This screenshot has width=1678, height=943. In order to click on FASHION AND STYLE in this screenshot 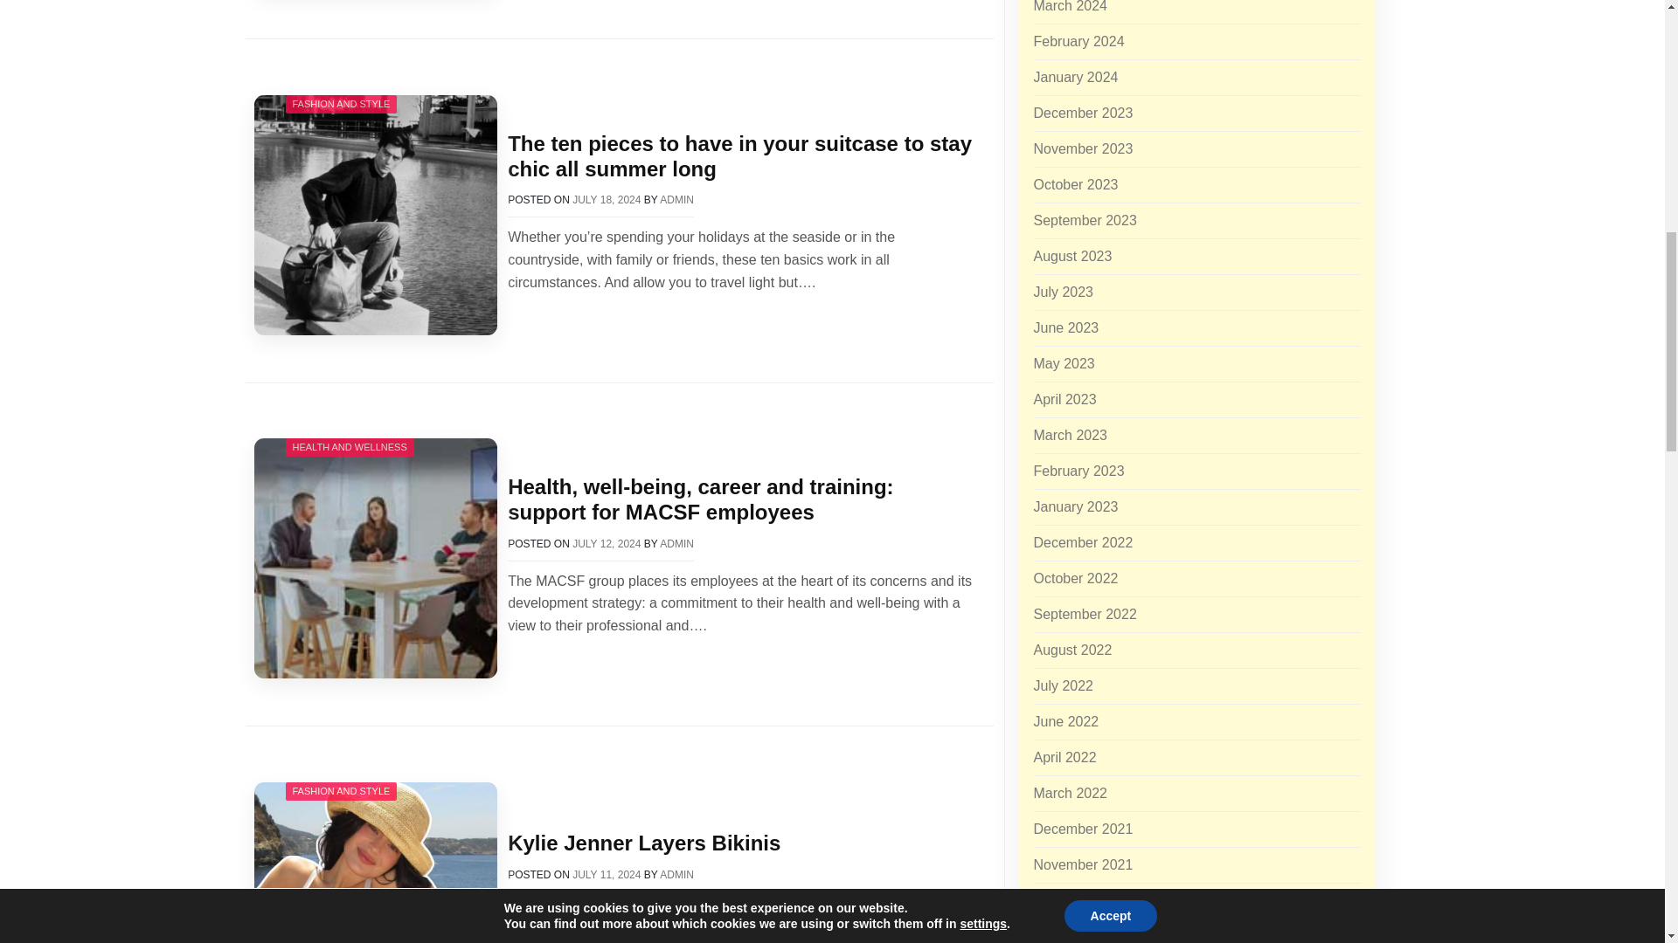, I will do `click(341, 791)`.